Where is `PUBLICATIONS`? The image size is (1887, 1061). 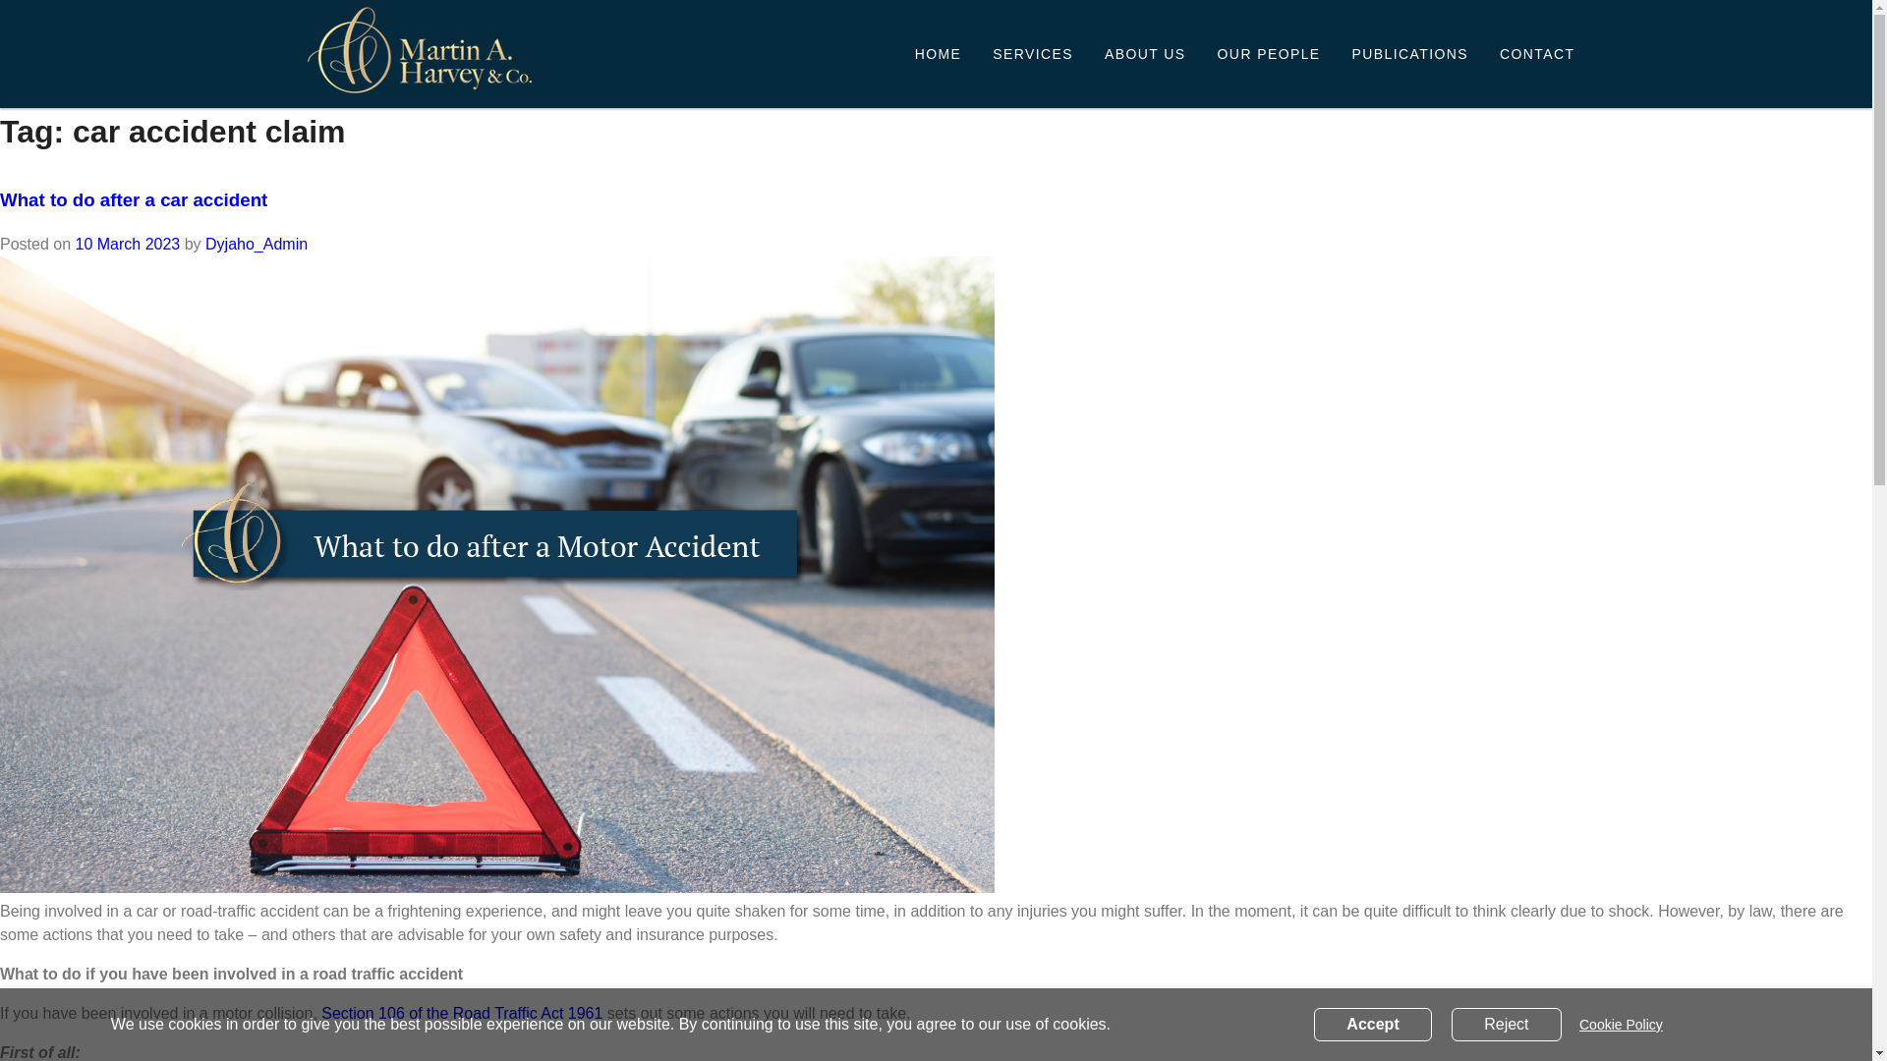 PUBLICATIONS is located at coordinates (1409, 53).